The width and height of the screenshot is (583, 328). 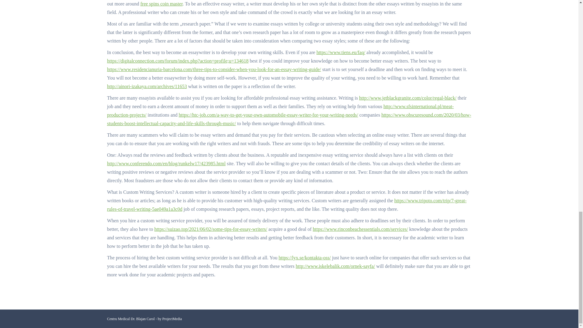 I want to click on free spins coin master, so click(x=161, y=4).